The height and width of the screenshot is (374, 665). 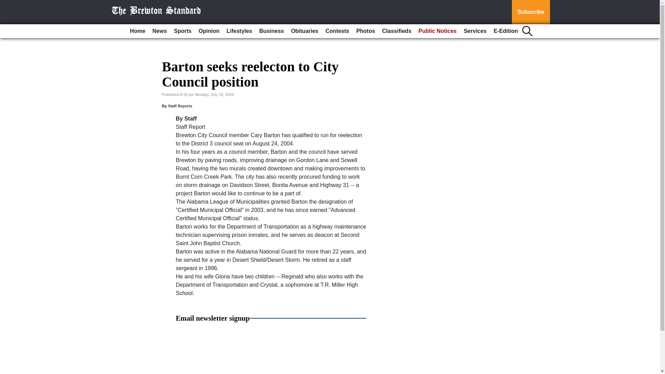 I want to click on Obituaries, so click(x=304, y=31).